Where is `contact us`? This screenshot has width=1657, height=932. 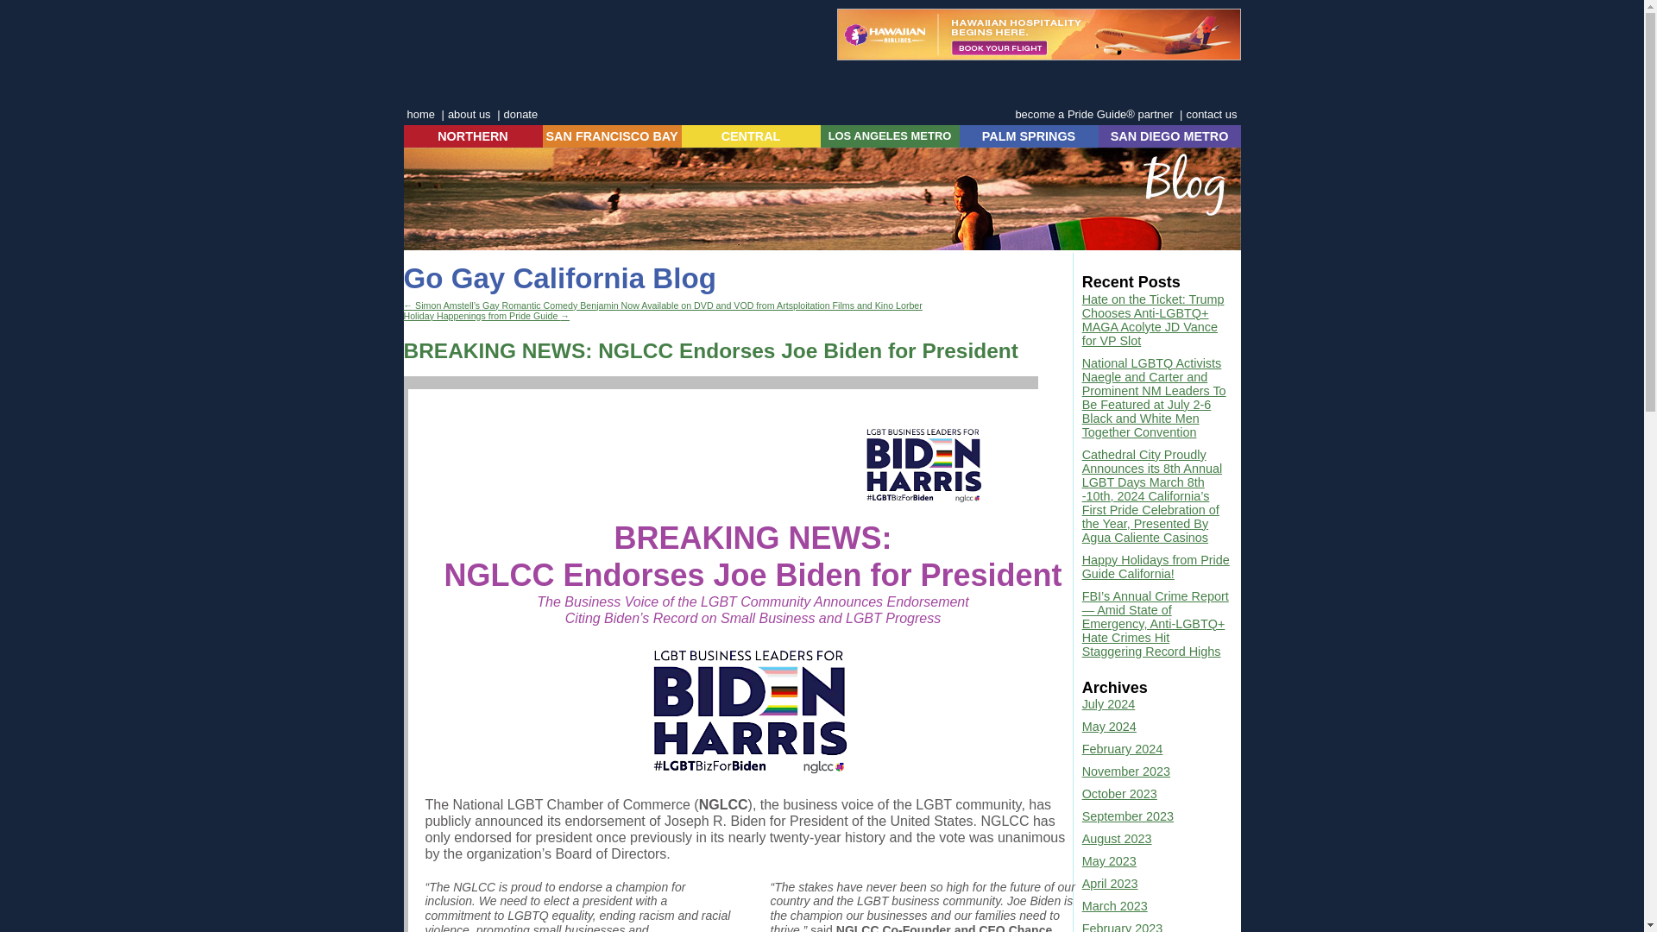
contact us is located at coordinates (1211, 114).